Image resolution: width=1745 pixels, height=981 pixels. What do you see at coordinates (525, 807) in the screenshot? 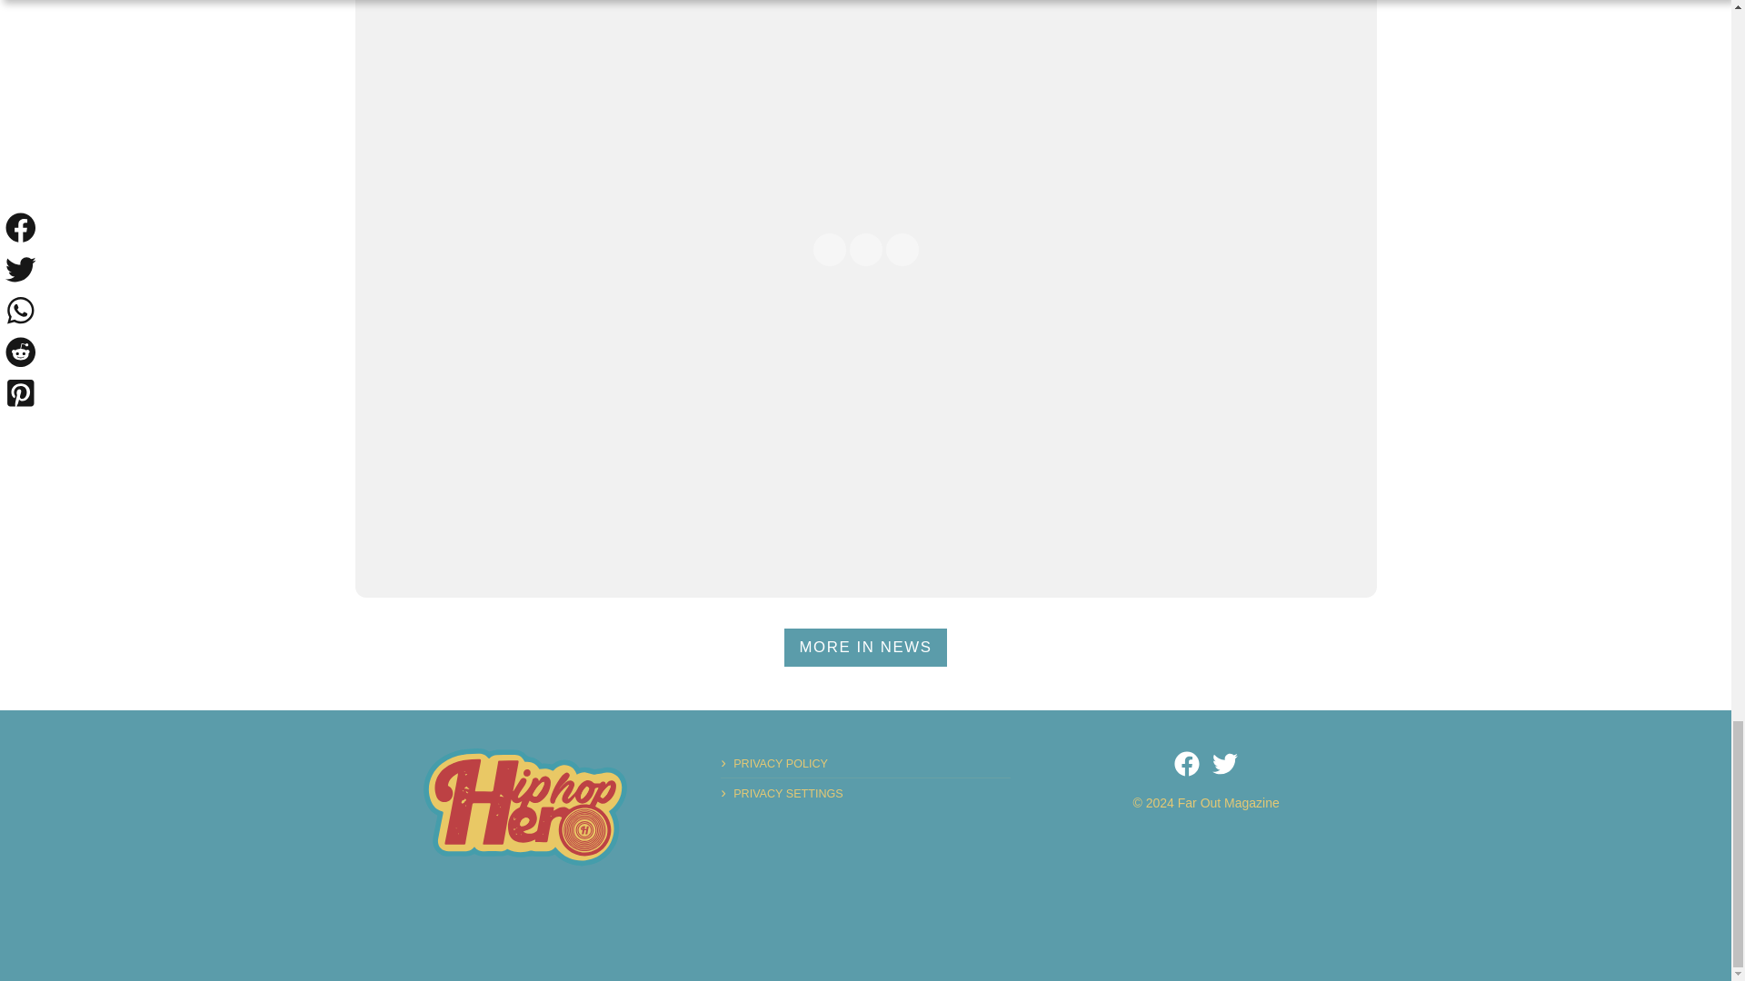
I see `Hip Hop Hero` at bounding box center [525, 807].